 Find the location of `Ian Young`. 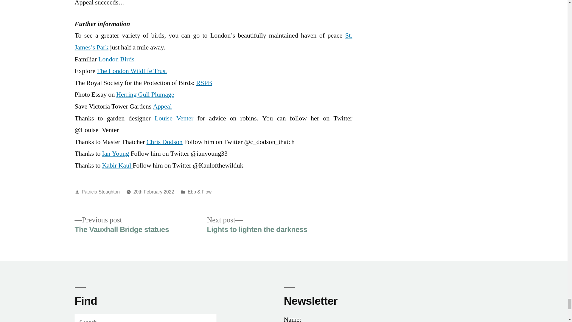

Ian Young is located at coordinates (115, 154).